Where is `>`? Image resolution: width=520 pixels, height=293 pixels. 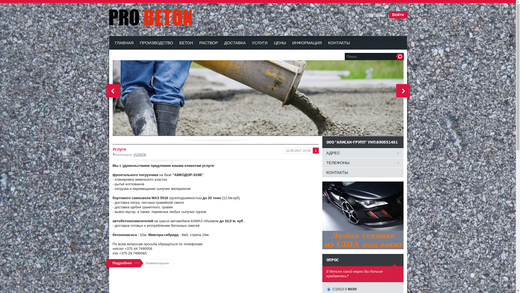
> is located at coordinates (403, 92).